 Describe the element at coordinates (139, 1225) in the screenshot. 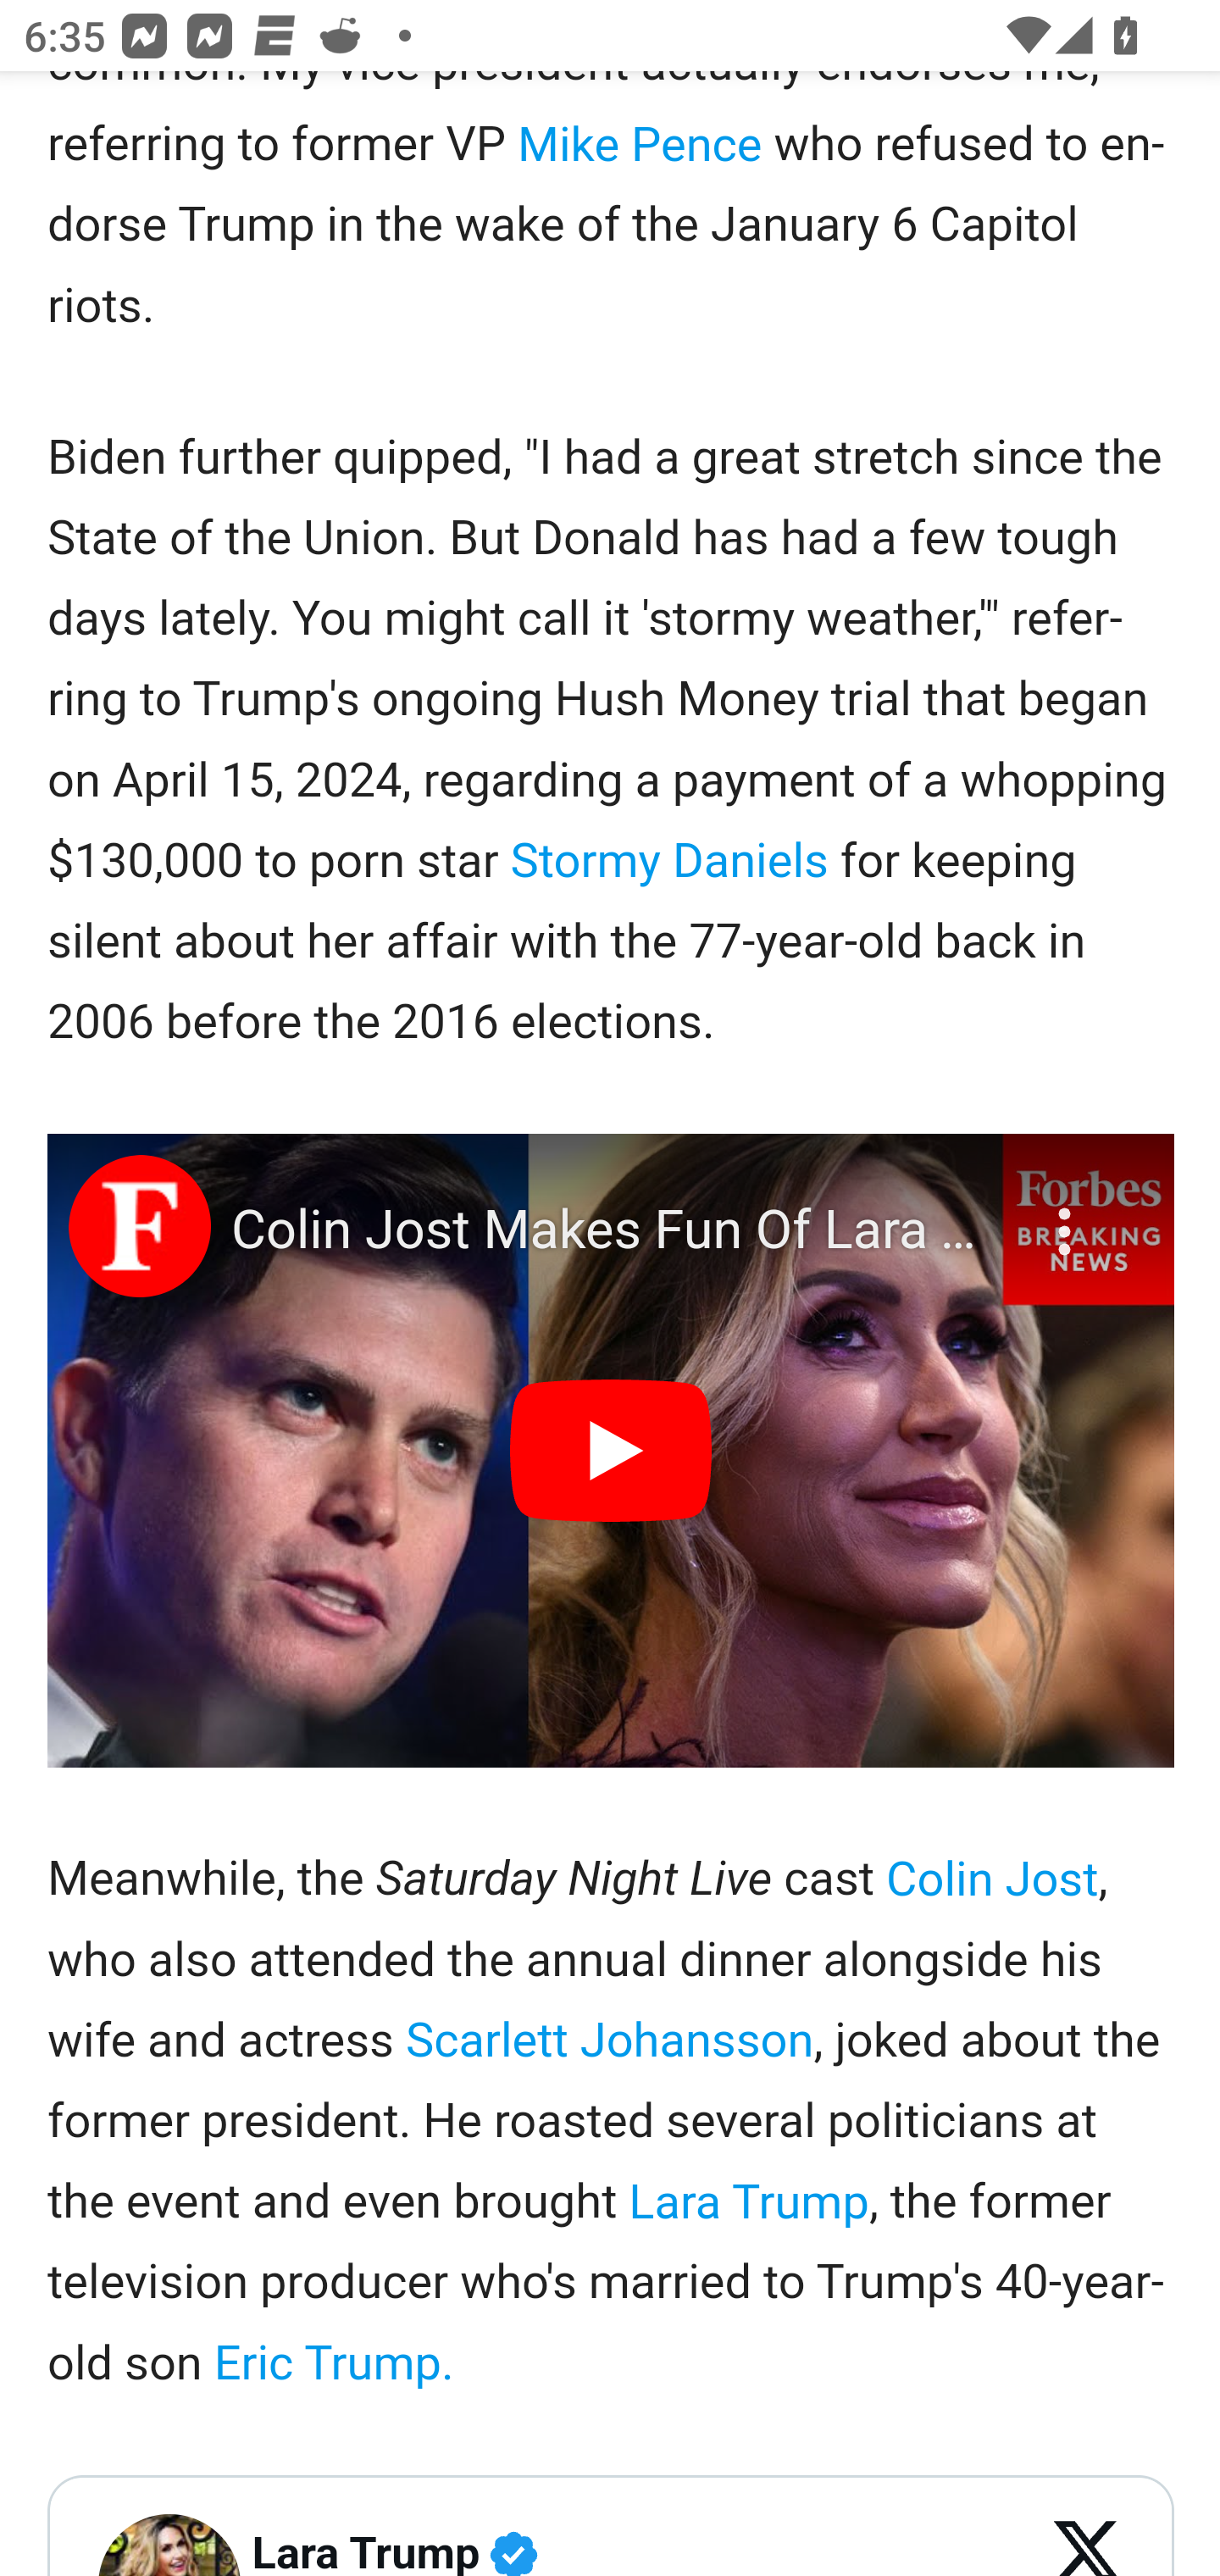

I see `Photo image of Forbes Breaking News` at that location.